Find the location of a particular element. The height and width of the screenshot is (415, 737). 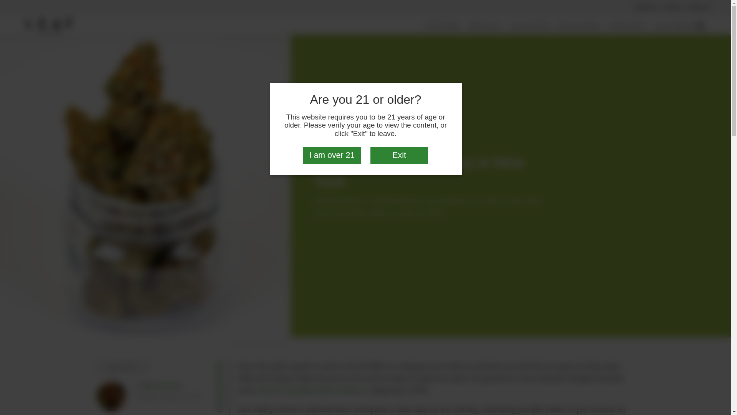

MAGAZINES is located at coordinates (580, 26).